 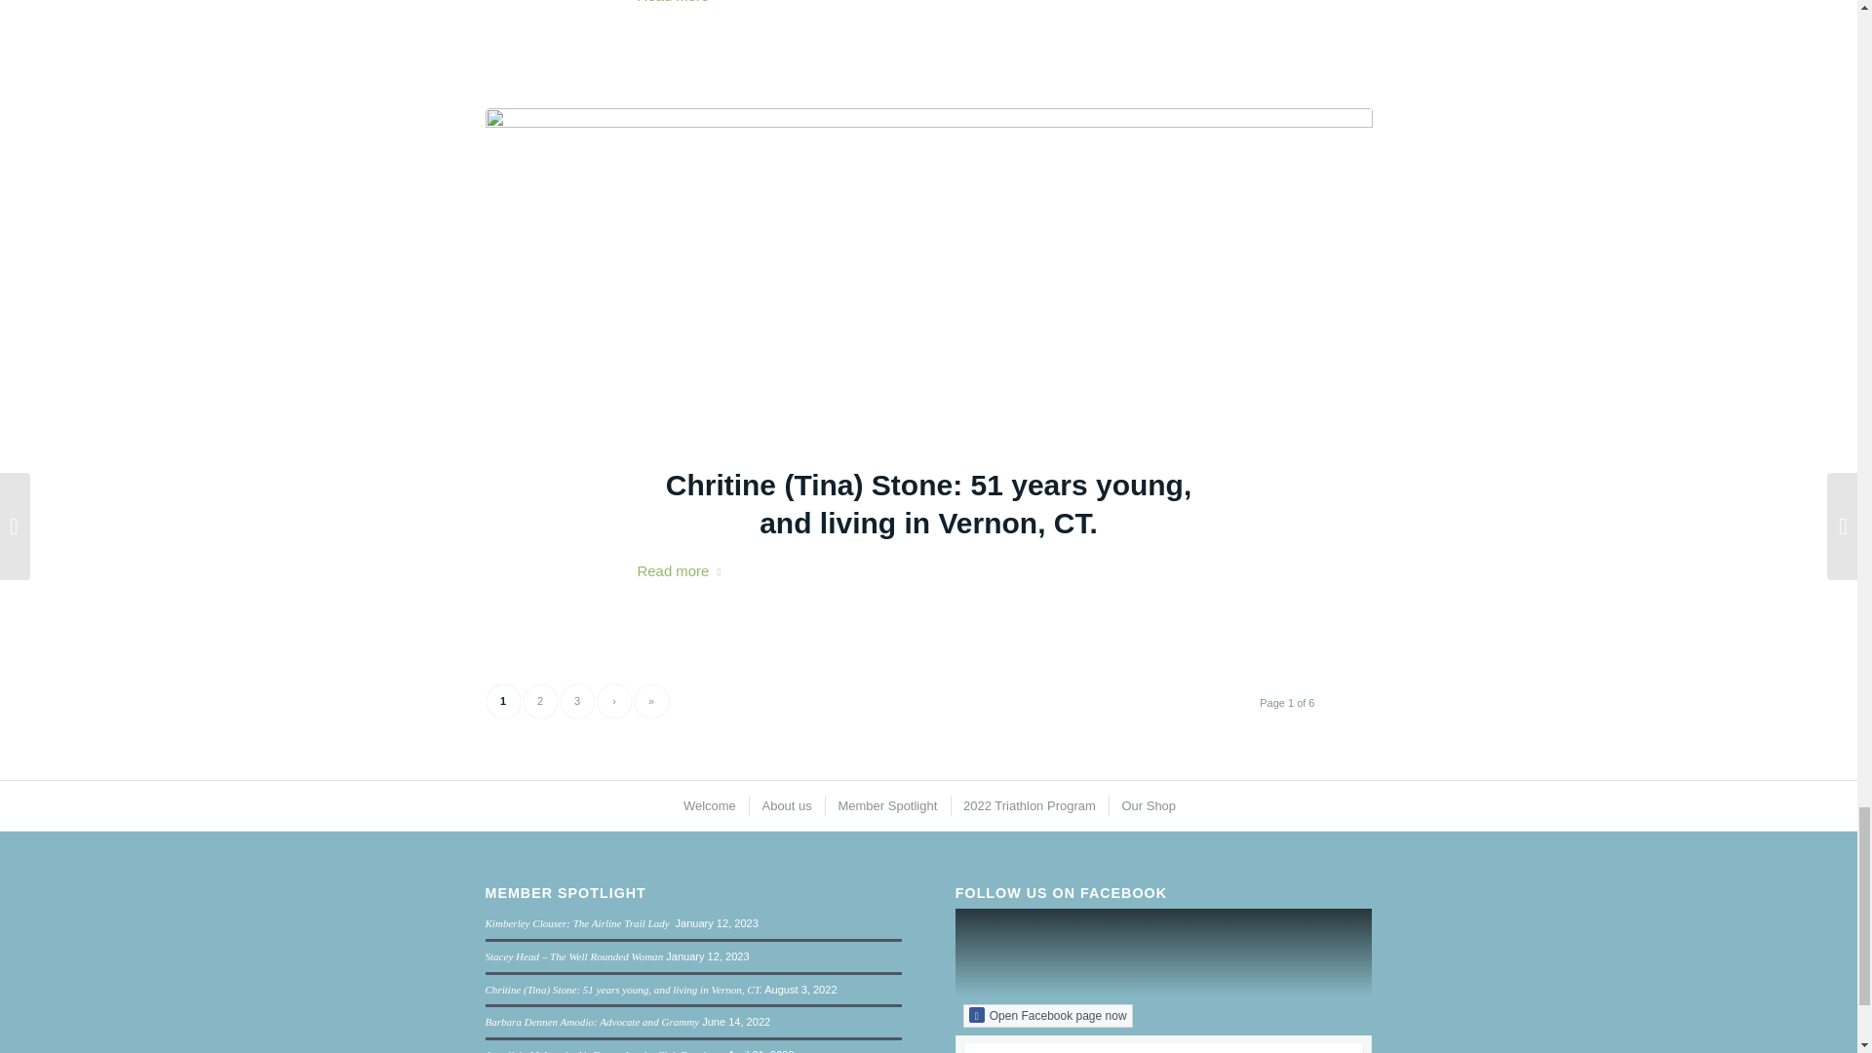 I want to click on 2, so click(x=538, y=701).